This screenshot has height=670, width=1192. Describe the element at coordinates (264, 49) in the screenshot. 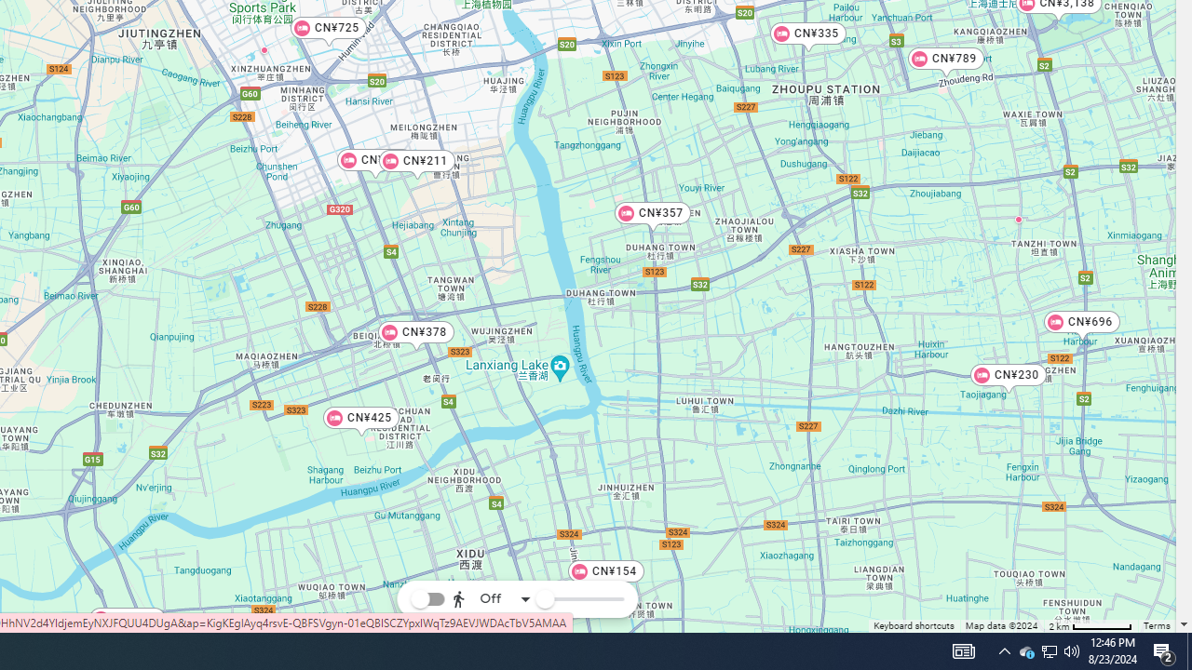

I see `Hanting Premium Hotel Shanghai Xinzhuang Business` at that location.